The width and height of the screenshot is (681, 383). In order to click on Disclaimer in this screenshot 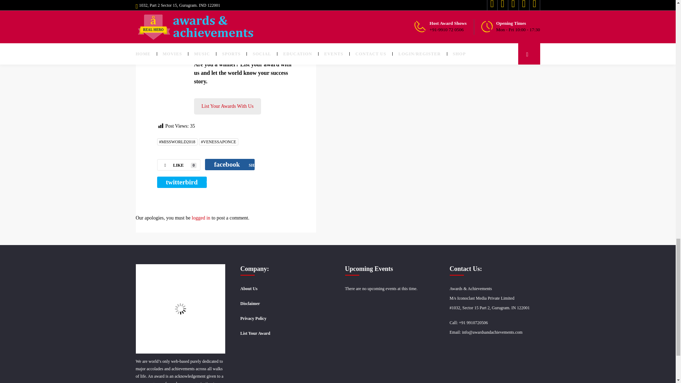, I will do `click(250, 303)`.